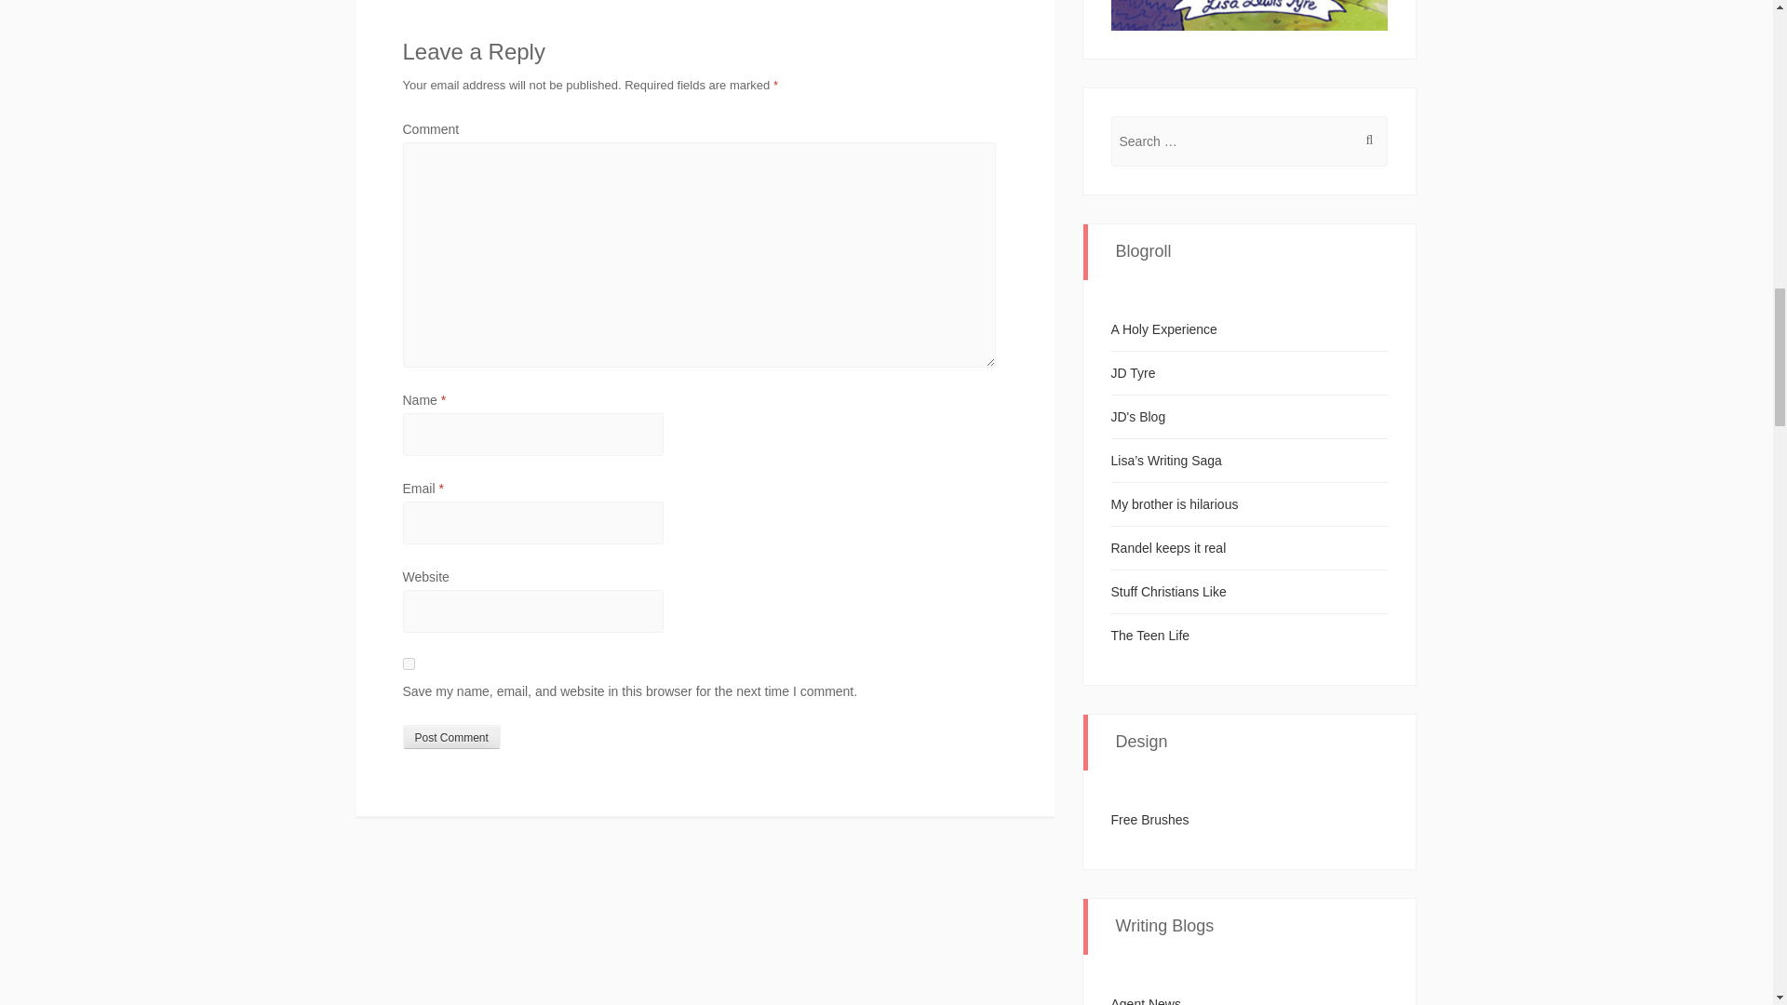  I want to click on The funniest guy on the planet., so click(1175, 503).